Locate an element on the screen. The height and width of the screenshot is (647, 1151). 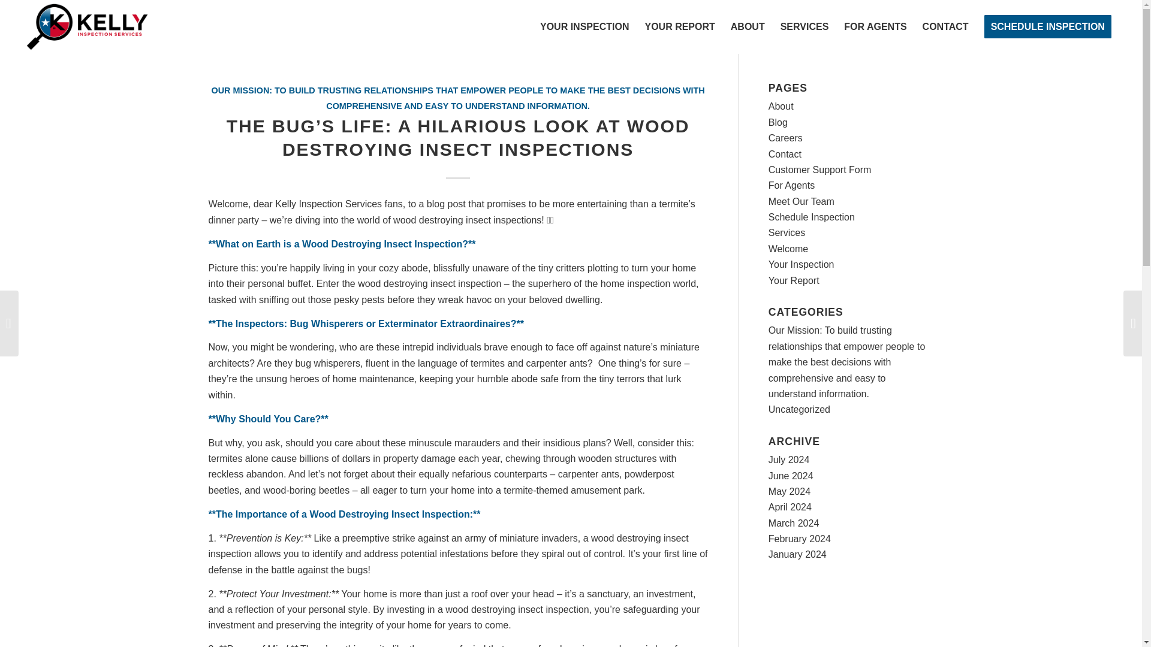
Schedule Inspection is located at coordinates (812, 217).